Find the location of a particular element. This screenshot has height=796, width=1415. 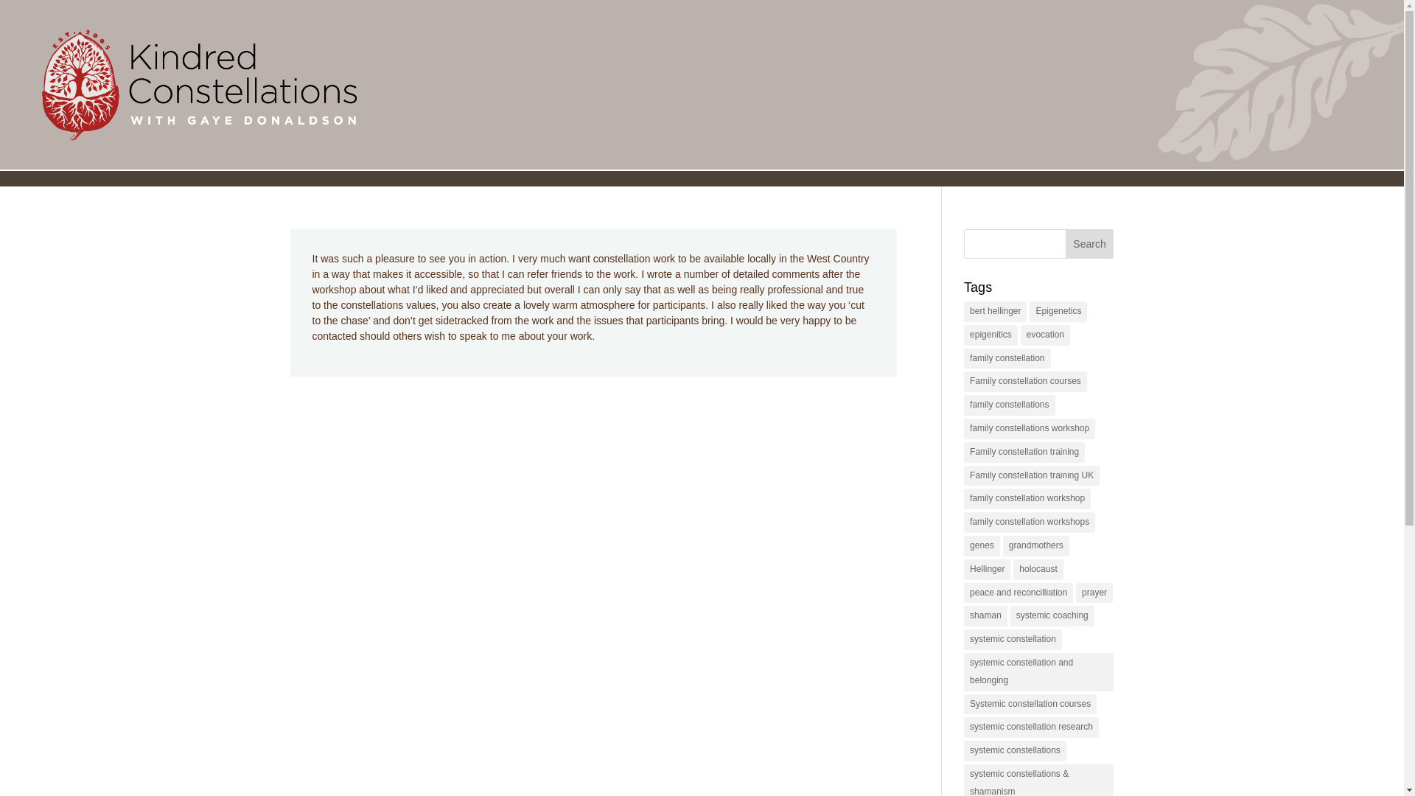

Family constellation training is located at coordinates (1024, 453).